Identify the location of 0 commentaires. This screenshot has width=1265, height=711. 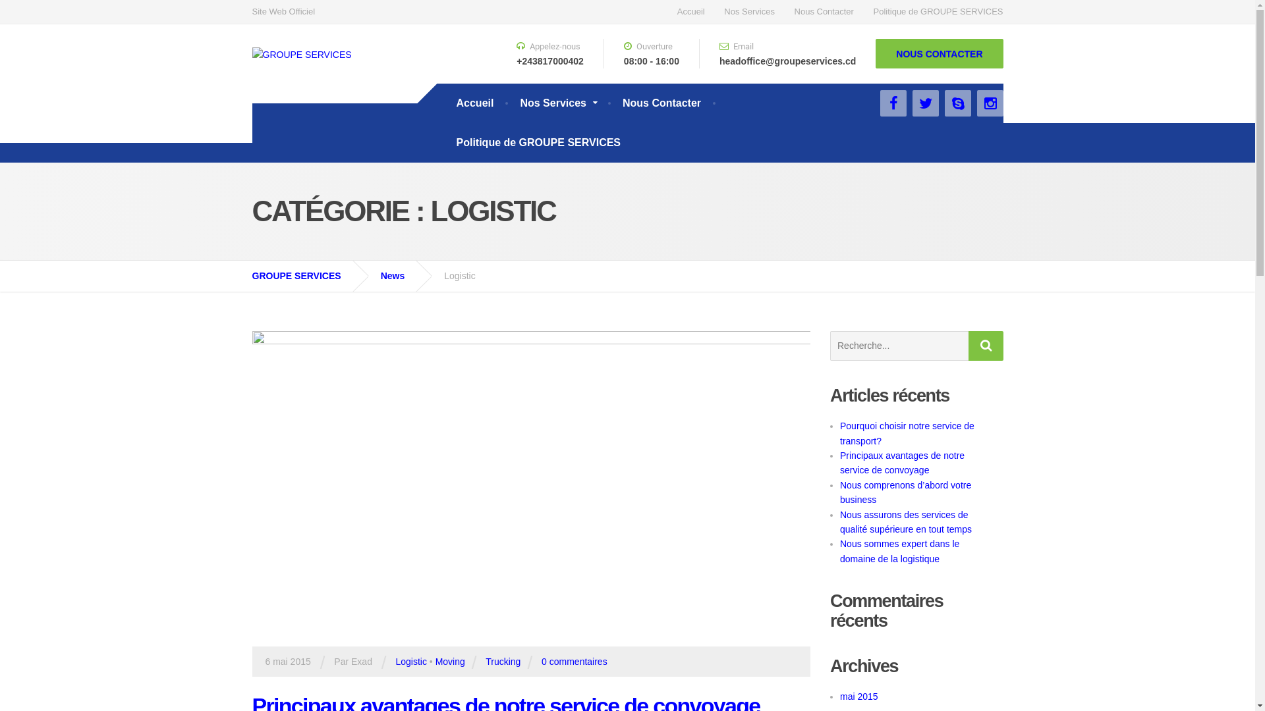
(575, 662).